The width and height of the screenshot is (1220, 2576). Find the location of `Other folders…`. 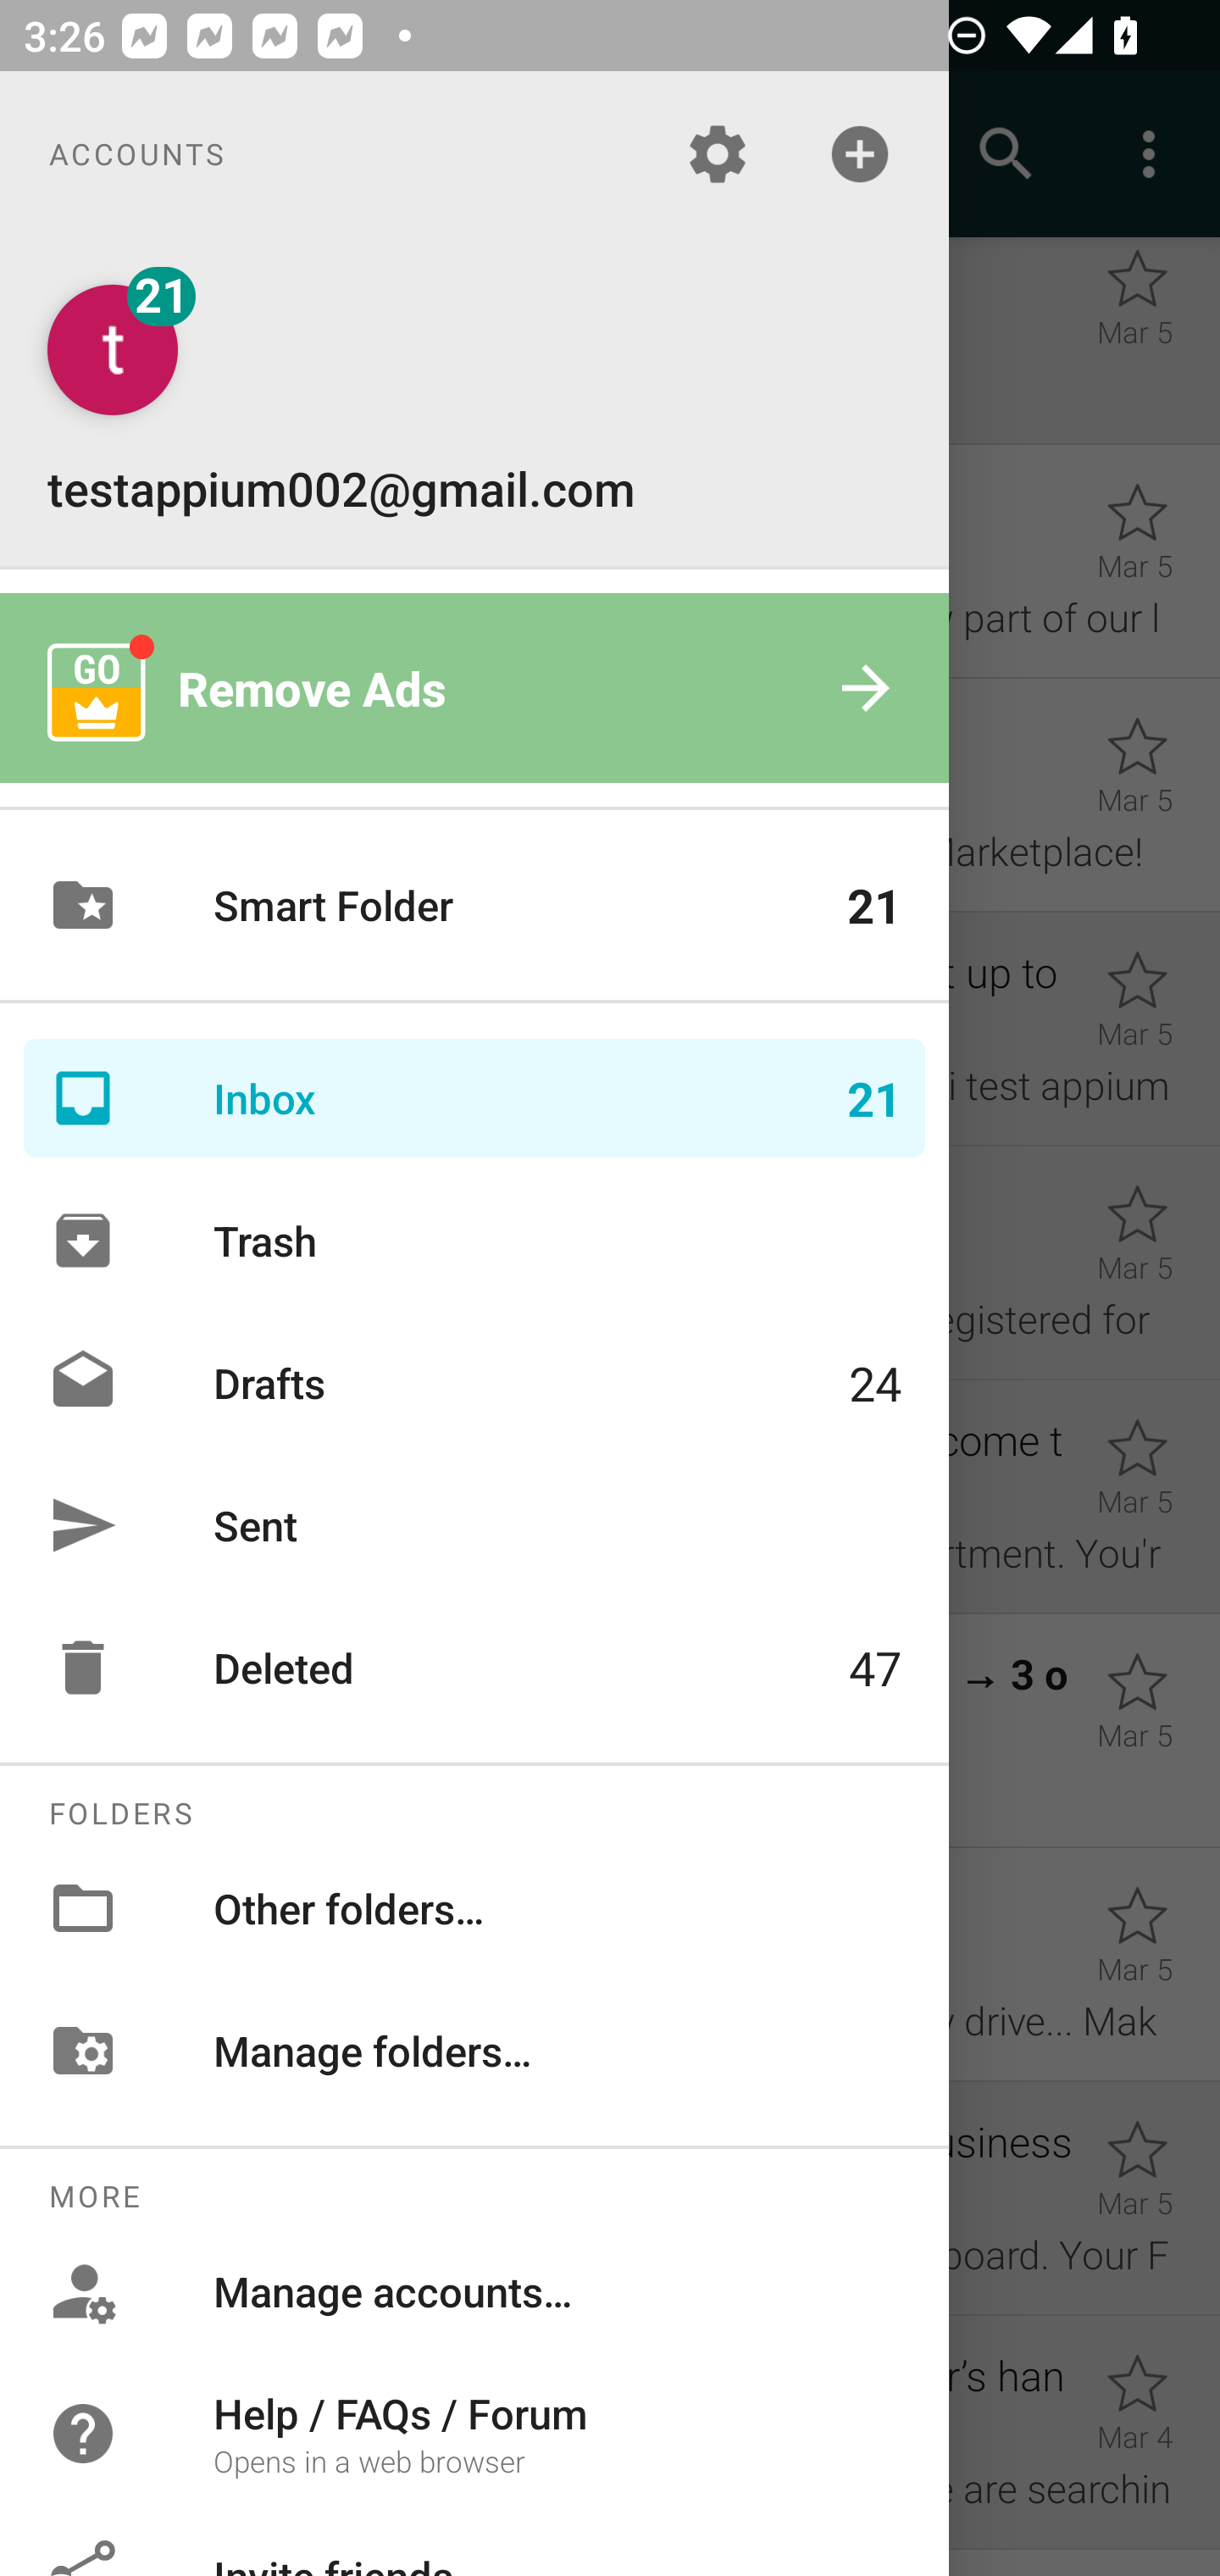

Other folders… is located at coordinates (474, 1907).